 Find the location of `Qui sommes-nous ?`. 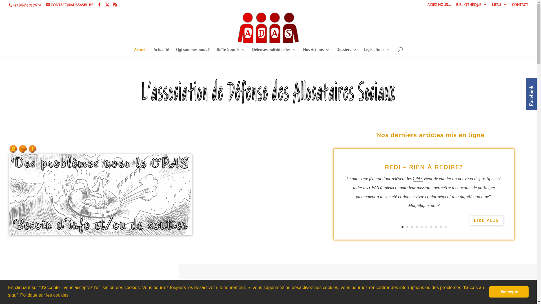

Qui sommes-nous ? is located at coordinates (193, 52).